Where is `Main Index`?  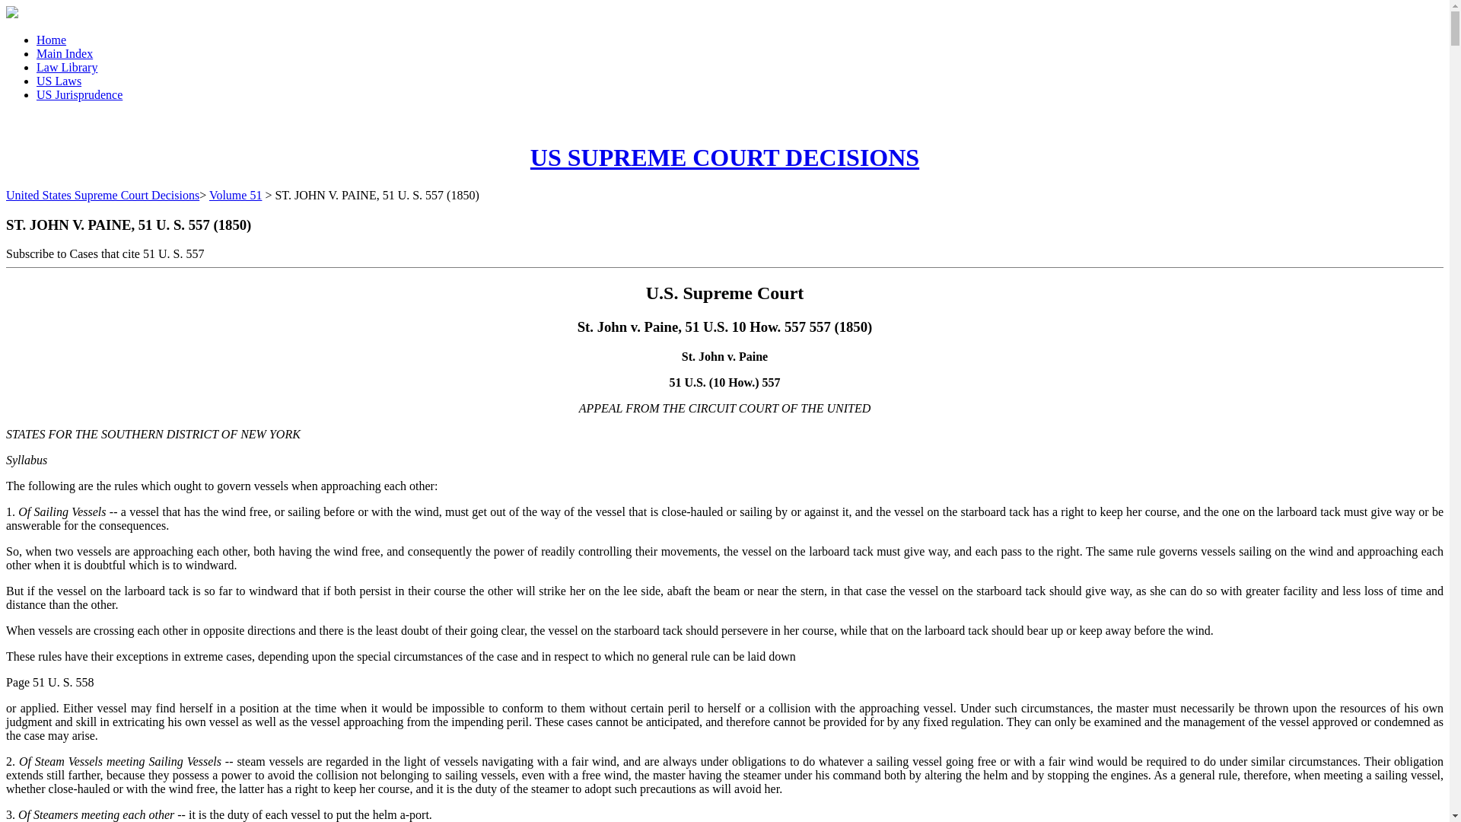
Main Index is located at coordinates (65, 53).